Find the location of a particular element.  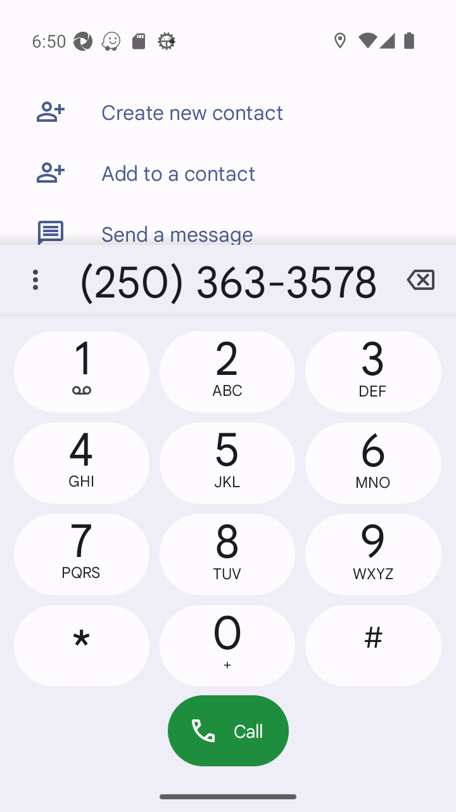

9,WXYZ 9 WXYZ is located at coordinates (372, 554).